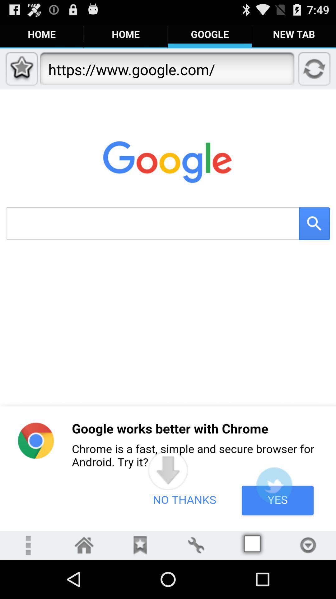  Describe the element at coordinates (308, 545) in the screenshot. I see `acess dropdown menu` at that location.